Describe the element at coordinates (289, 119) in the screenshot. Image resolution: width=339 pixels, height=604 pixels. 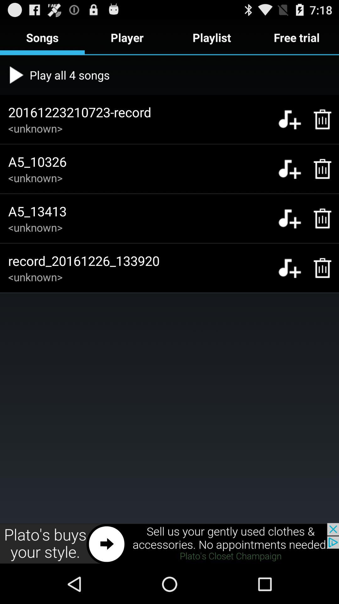
I see `add song to playlist` at that location.